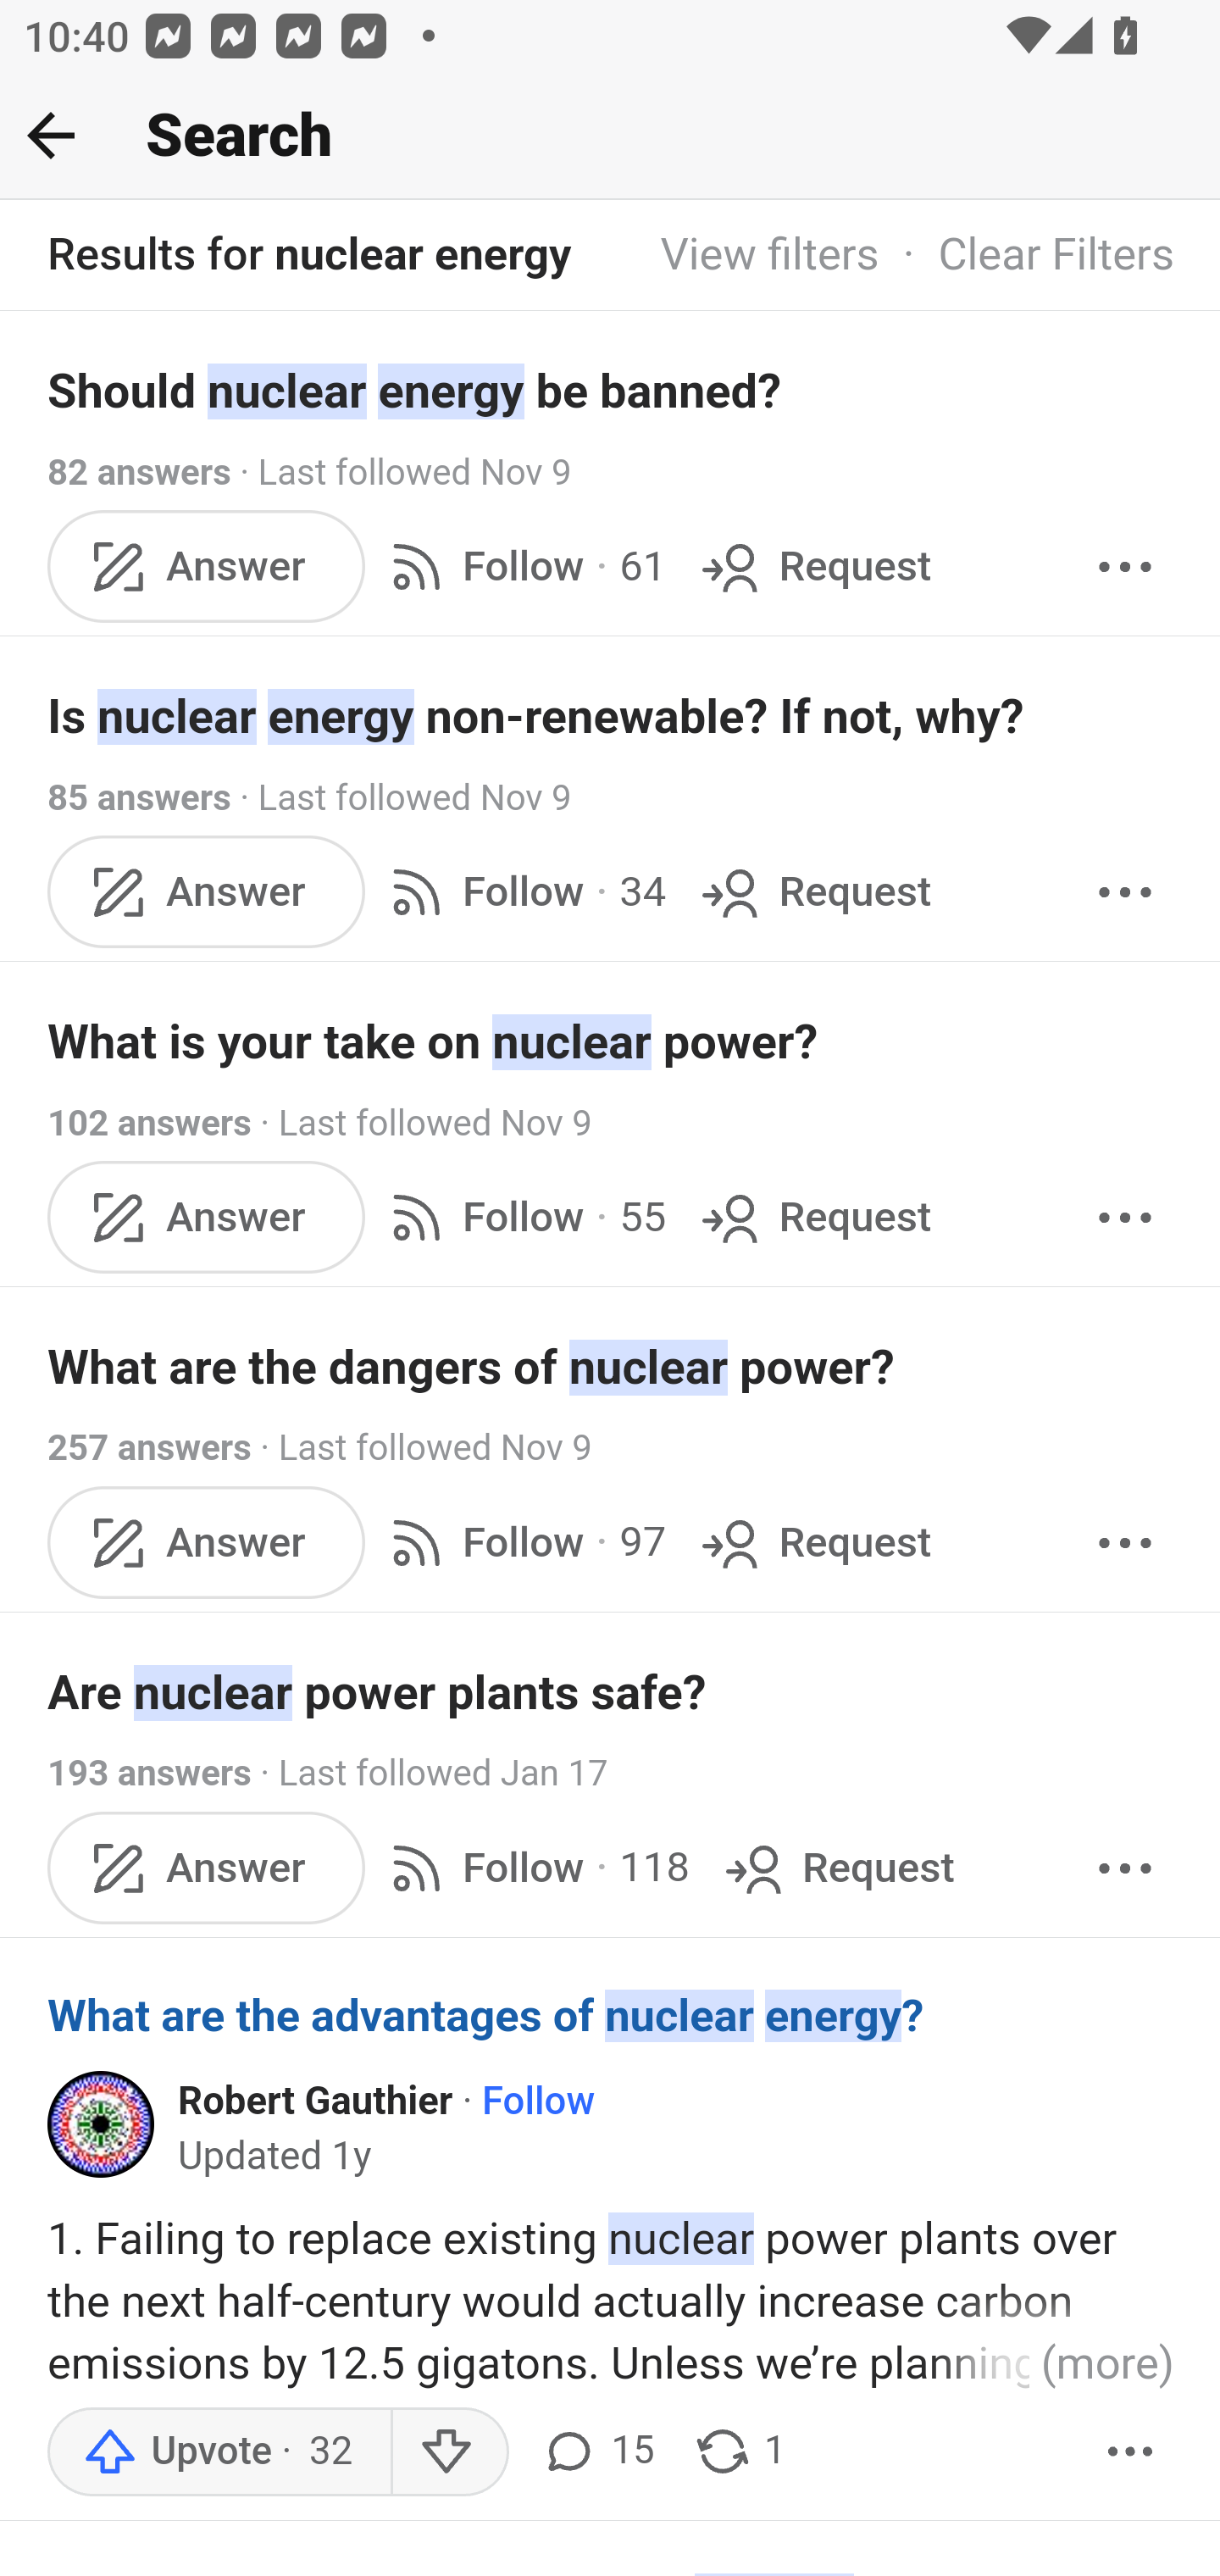 Image resolution: width=1220 pixels, height=2576 pixels. What do you see at coordinates (139, 797) in the screenshot?
I see `85 answers 85  answers` at bounding box center [139, 797].